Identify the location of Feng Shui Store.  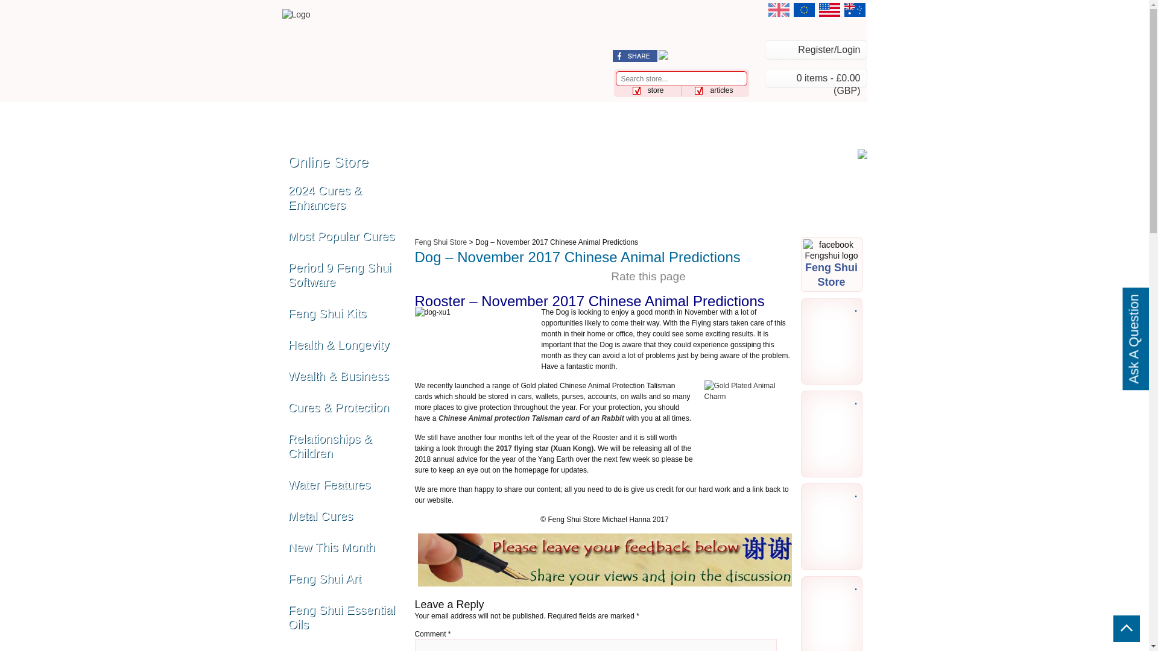
(441, 242).